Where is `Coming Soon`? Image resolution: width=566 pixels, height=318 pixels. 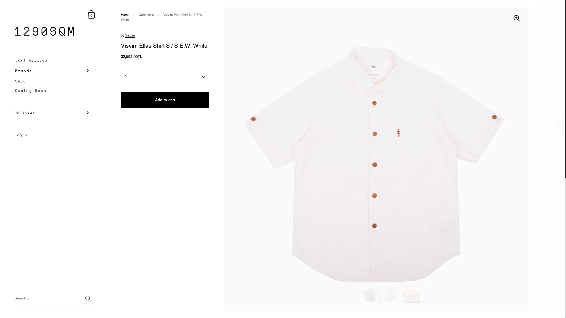 Coming Soon is located at coordinates (53, 91).